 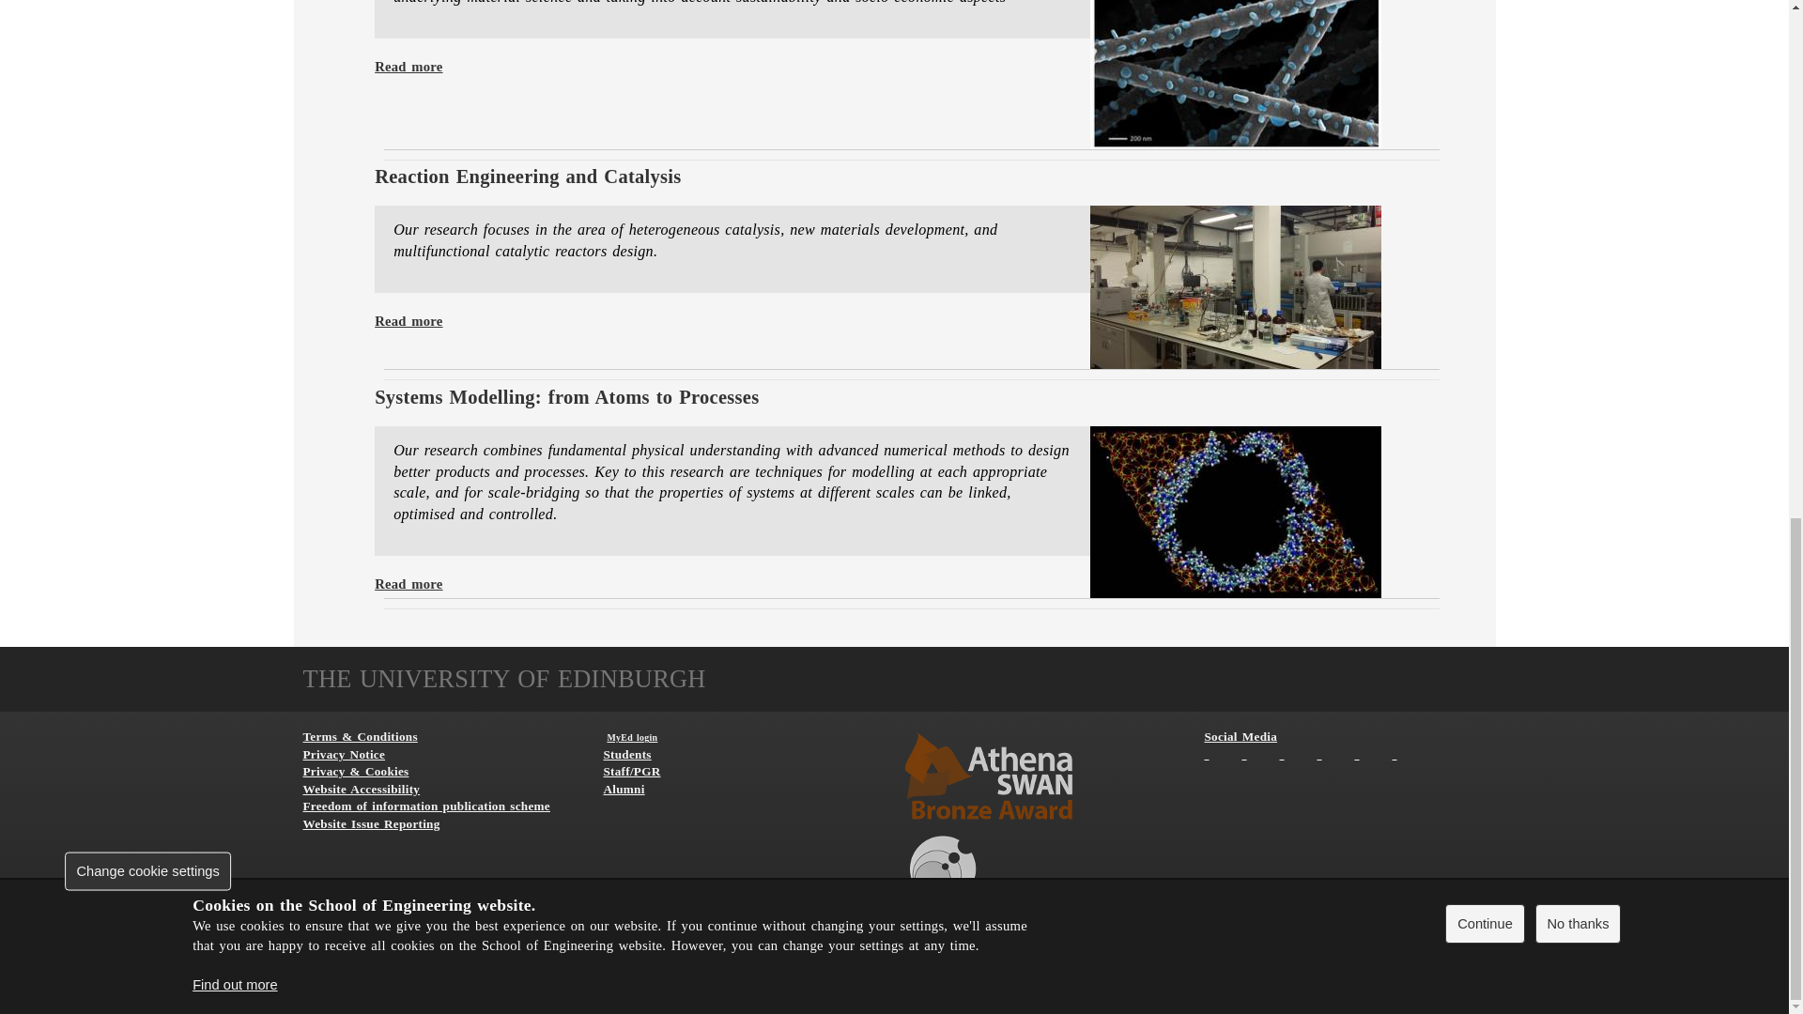 I want to click on Read more, so click(x=408, y=320).